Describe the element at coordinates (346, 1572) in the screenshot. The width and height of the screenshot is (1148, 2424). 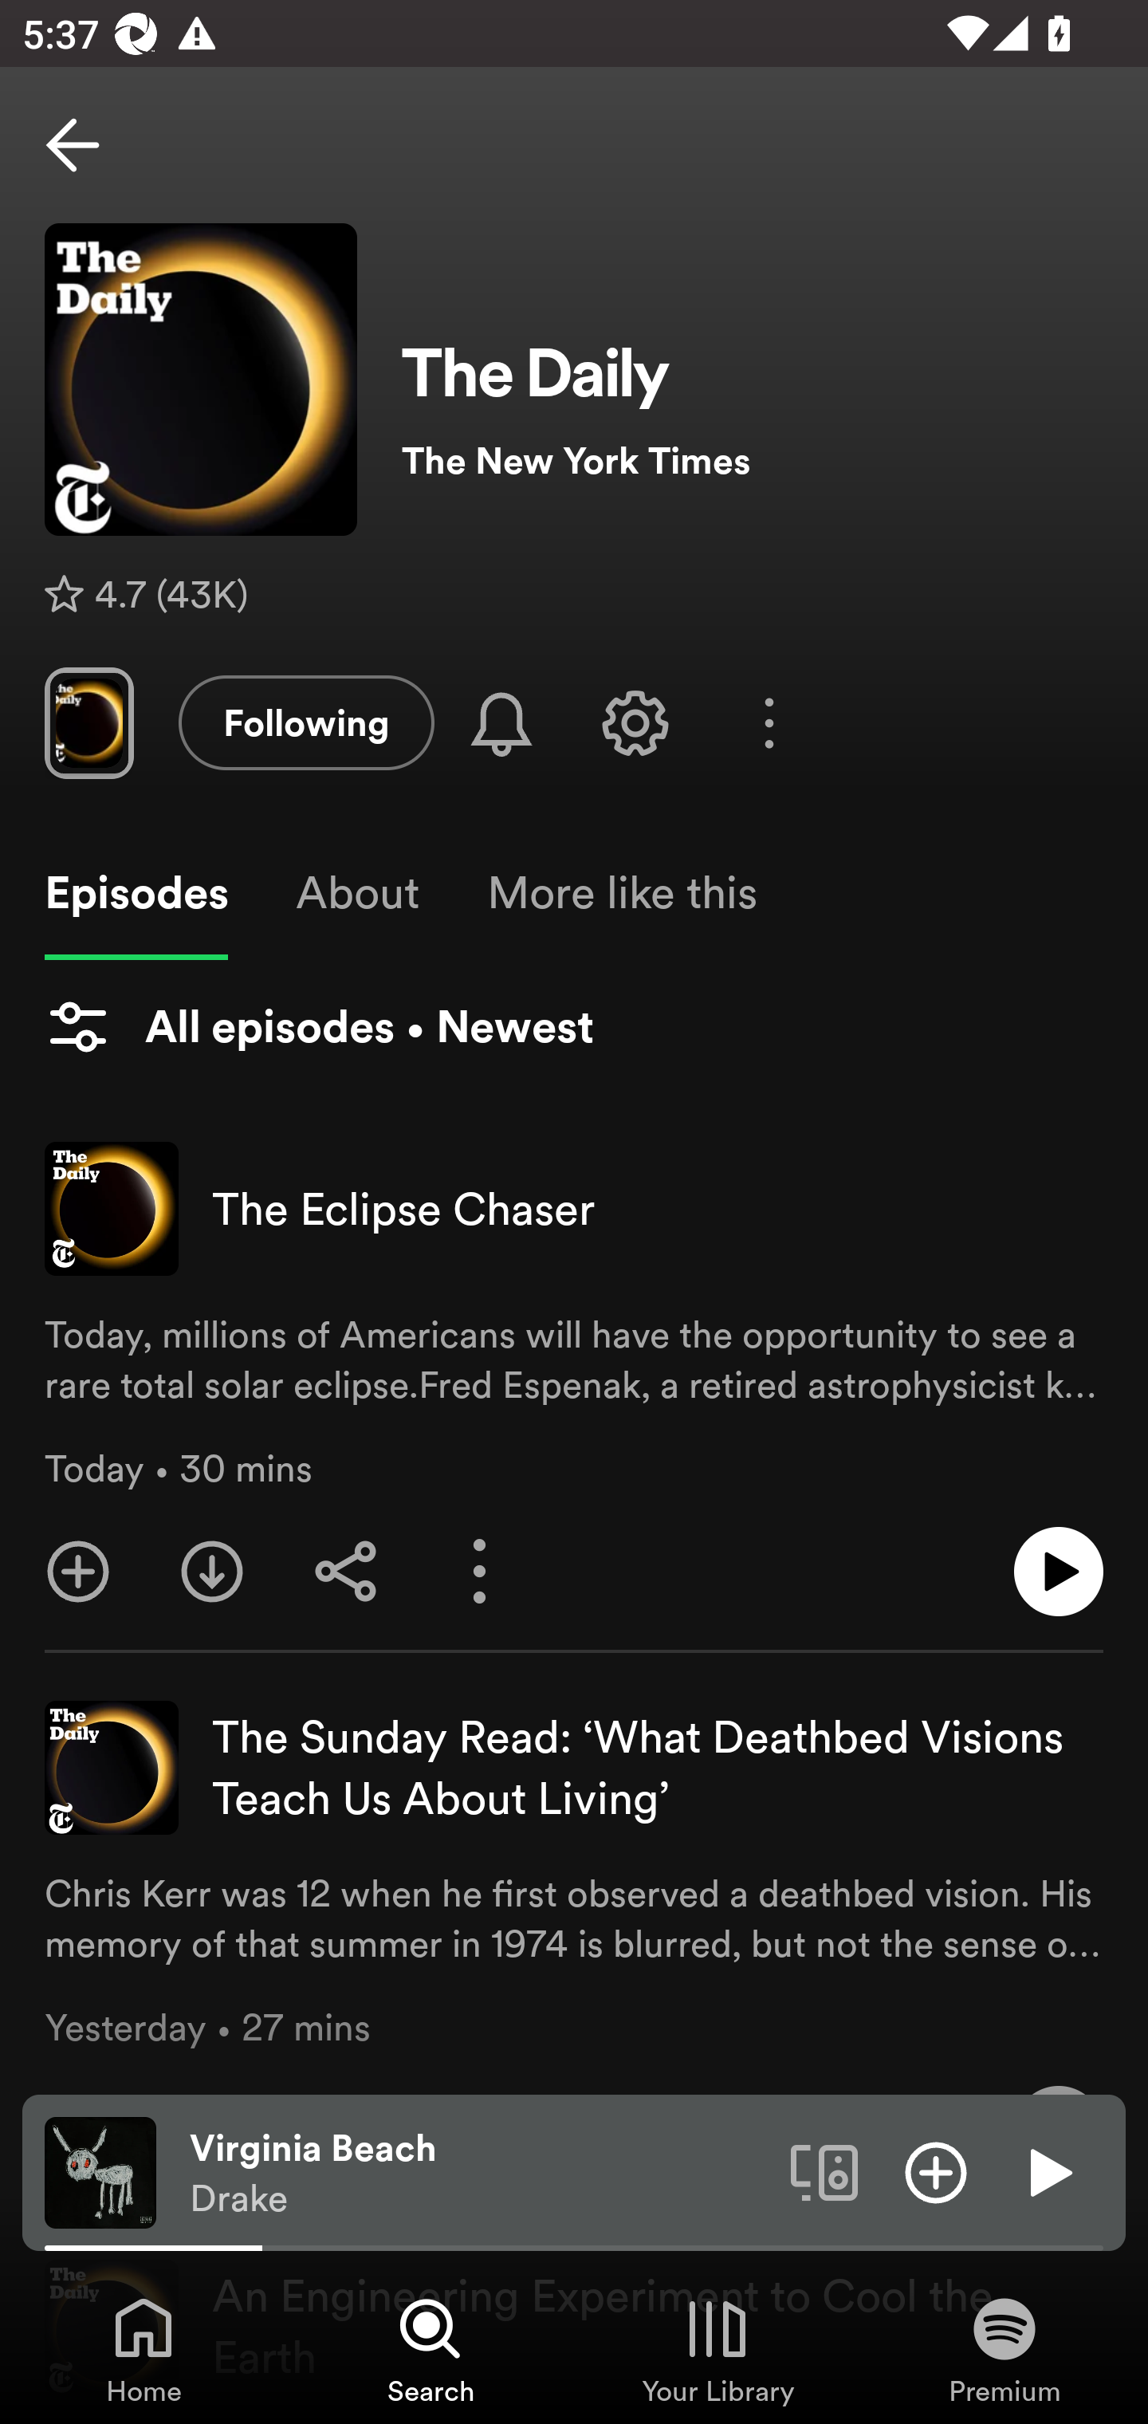
I see `Share` at that location.